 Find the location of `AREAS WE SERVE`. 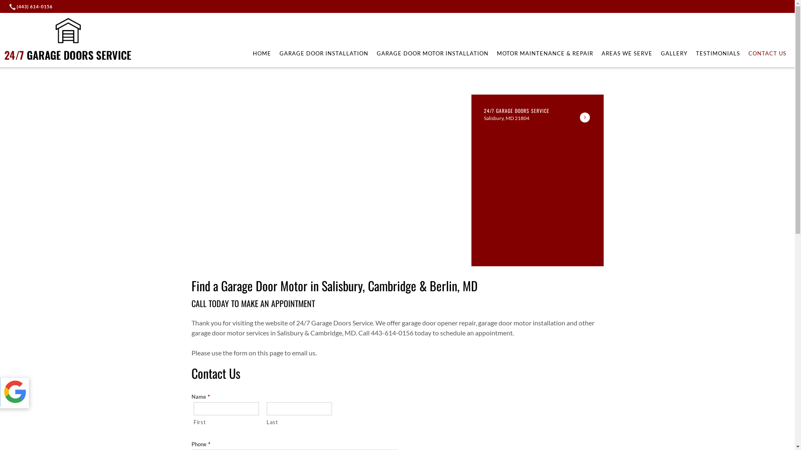

AREAS WE SERVE is located at coordinates (627, 53).